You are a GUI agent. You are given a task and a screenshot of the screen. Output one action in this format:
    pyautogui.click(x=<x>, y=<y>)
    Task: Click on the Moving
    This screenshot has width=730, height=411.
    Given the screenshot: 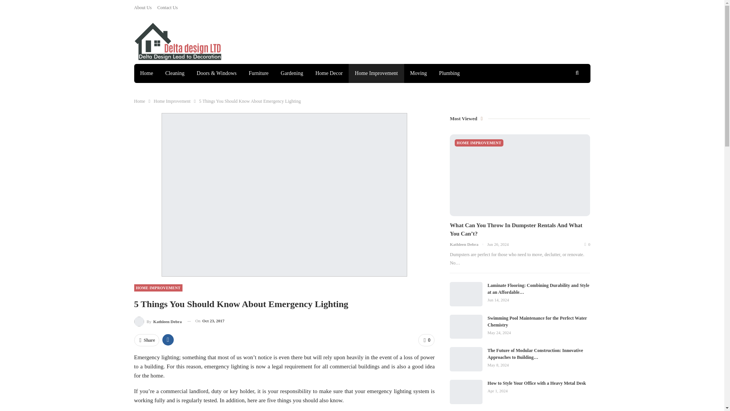 What is the action you would take?
    pyautogui.click(x=418, y=73)
    